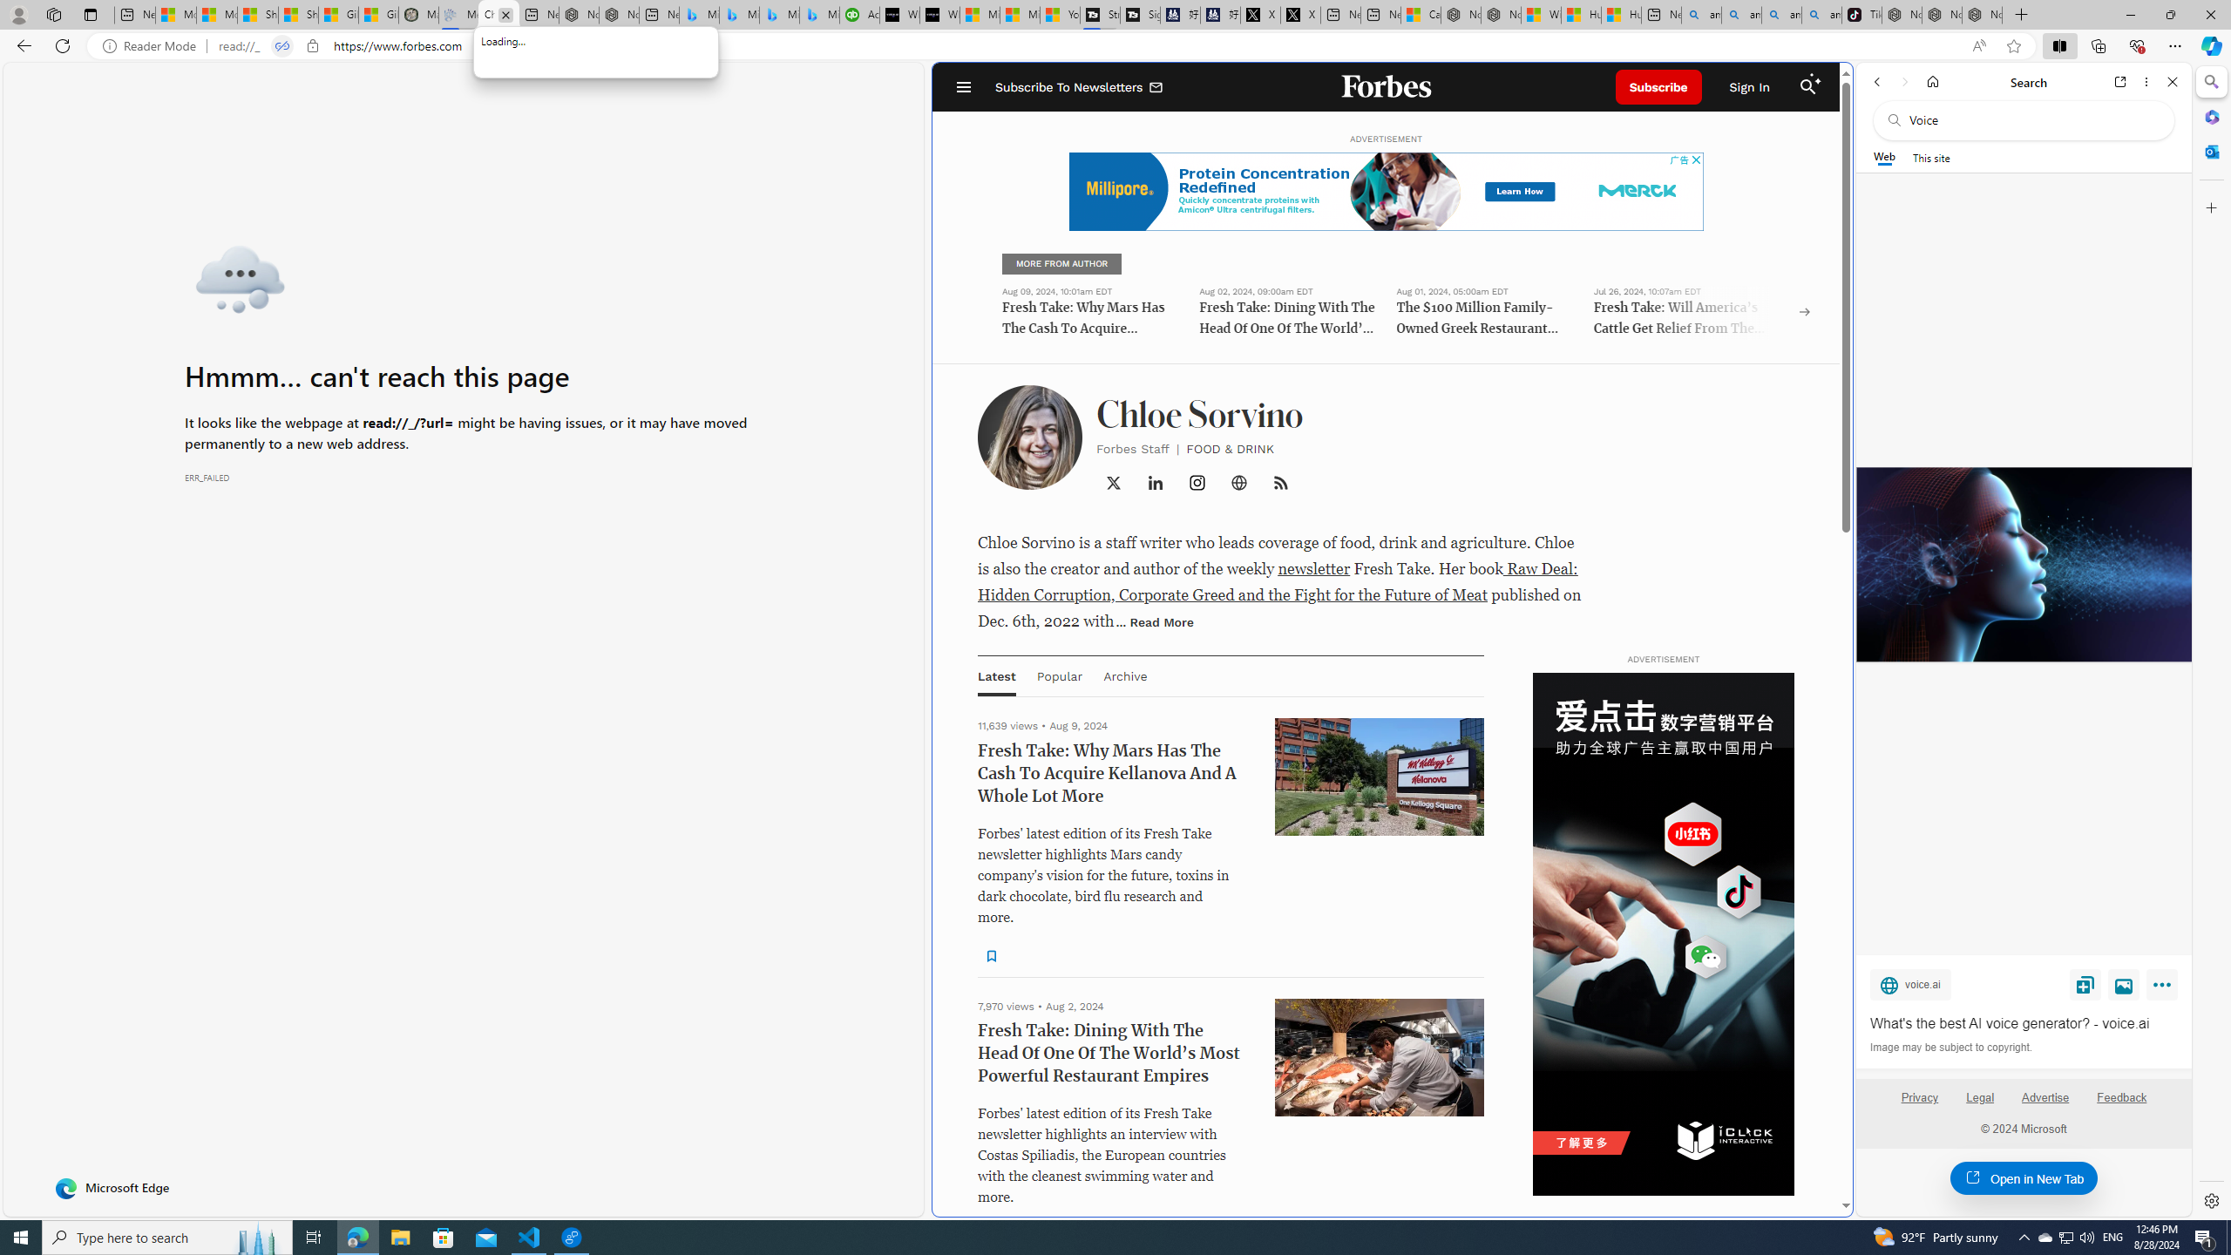  I want to click on Class: _4mQLn, so click(1239, 483).